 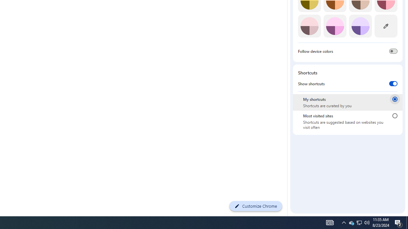 What do you see at coordinates (360, 26) in the screenshot?
I see `Violet` at bounding box center [360, 26].